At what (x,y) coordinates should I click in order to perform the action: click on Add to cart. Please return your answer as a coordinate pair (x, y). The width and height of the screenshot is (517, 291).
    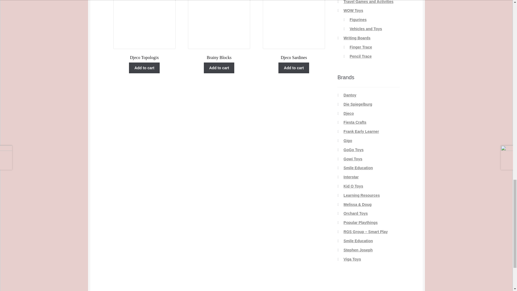
    Looking at the image, I should click on (219, 30).